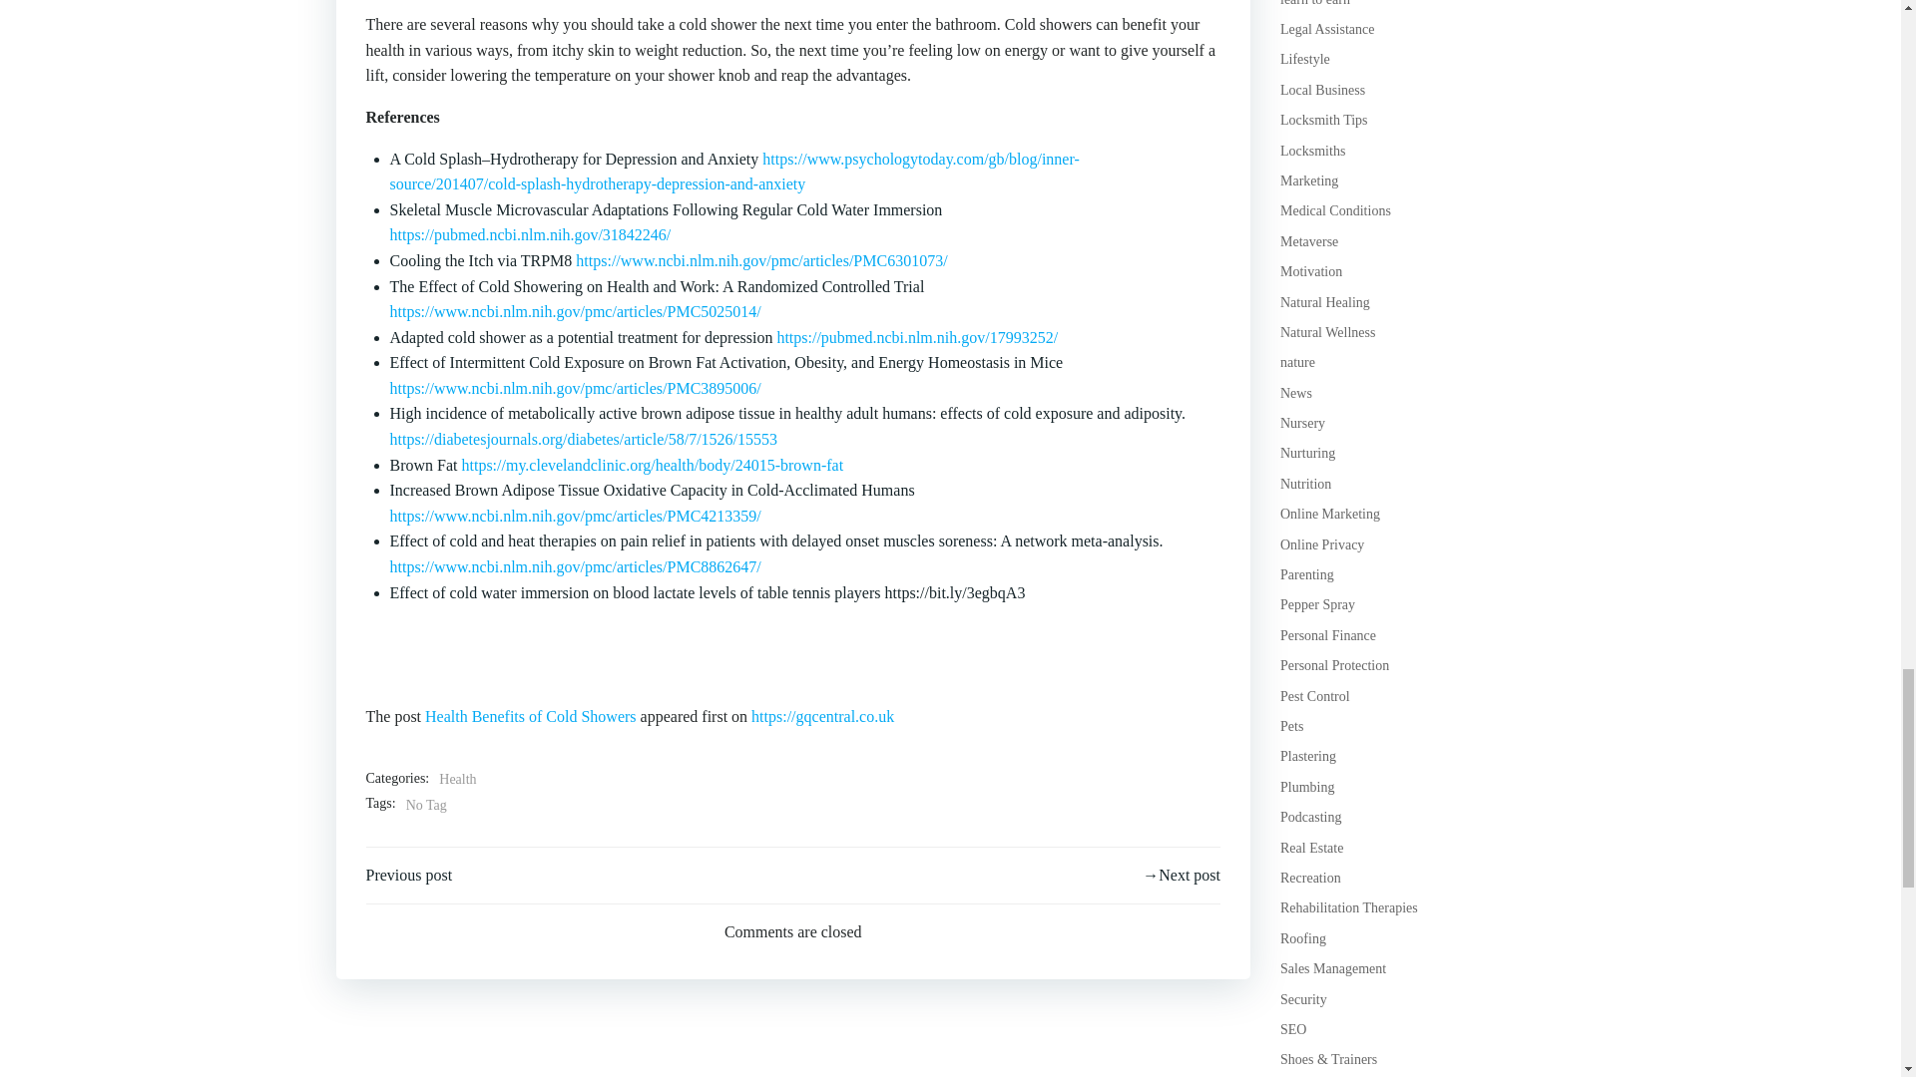 This screenshot has width=1916, height=1077. I want to click on Health, so click(457, 780).